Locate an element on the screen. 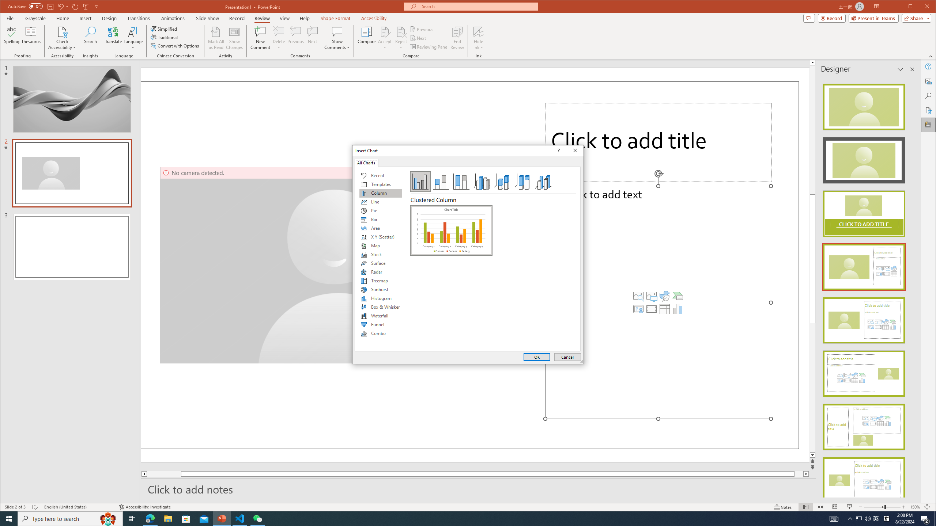 The width and height of the screenshot is (936, 526). Insert Video is located at coordinates (652, 309).